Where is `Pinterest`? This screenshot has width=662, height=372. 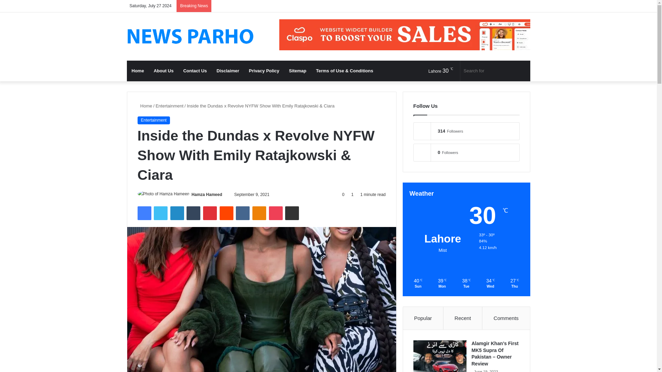 Pinterest is located at coordinates (210, 213).